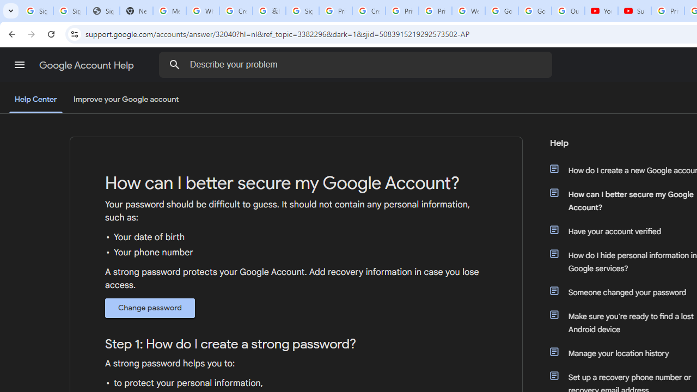  What do you see at coordinates (236, 11) in the screenshot?
I see `Create your Google Account` at bounding box center [236, 11].